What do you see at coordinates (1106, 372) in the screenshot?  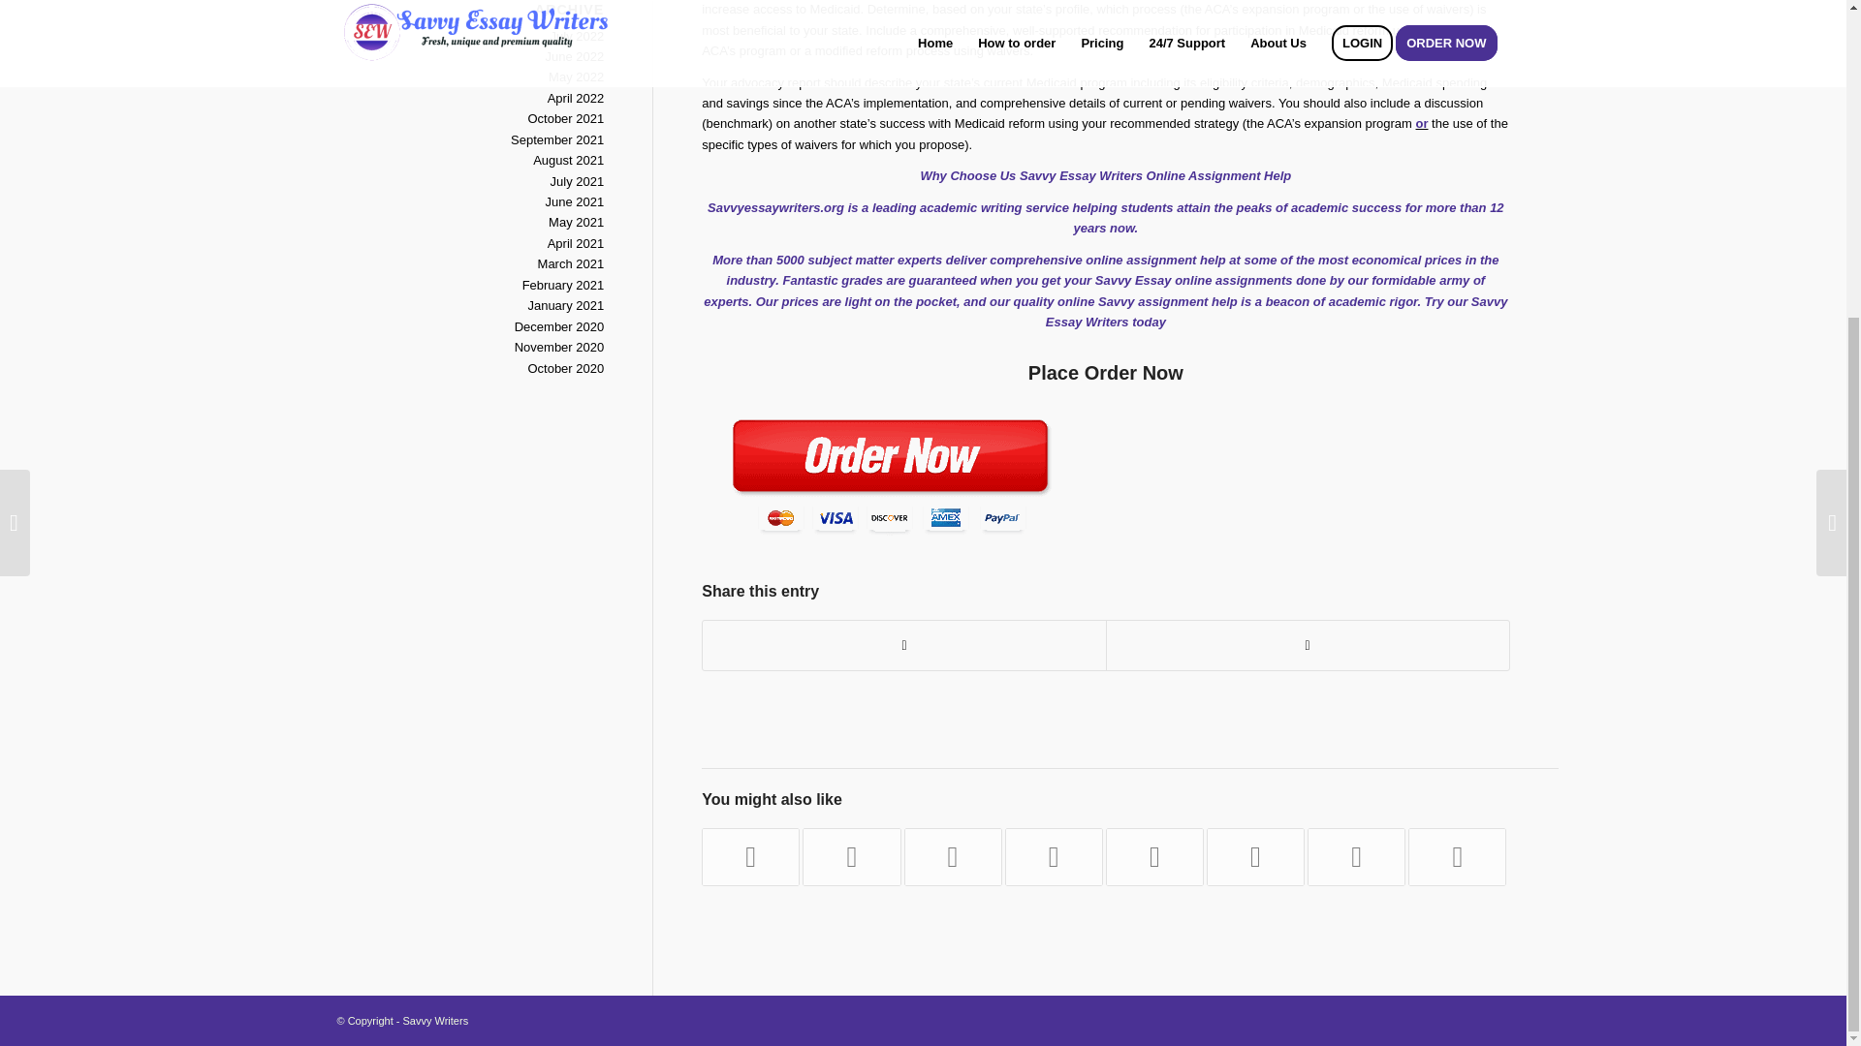 I see `Place Order Now` at bounding box center [1106, 372].